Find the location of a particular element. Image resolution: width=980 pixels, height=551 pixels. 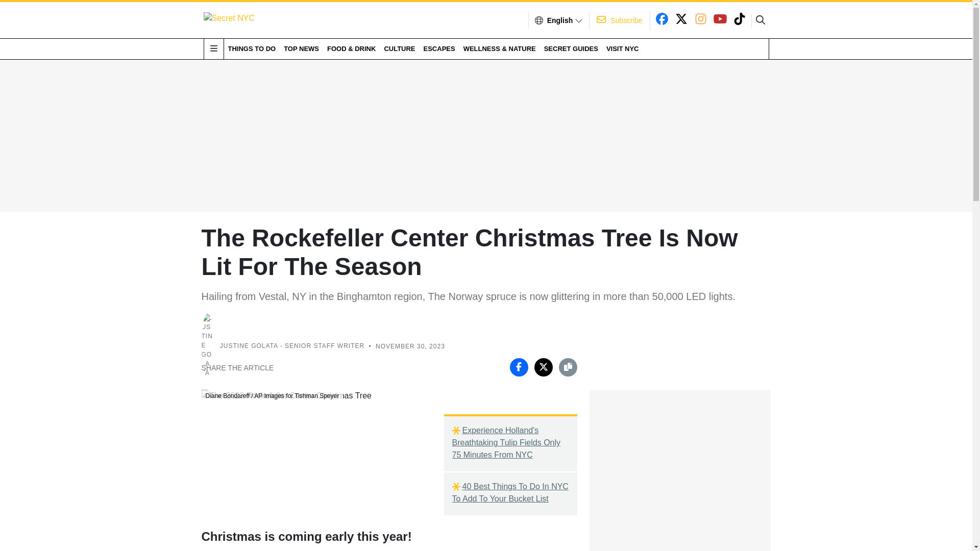

40 Best Things To Do In NYC To Add To Your Bucket List is located at coordinates (510, 493).